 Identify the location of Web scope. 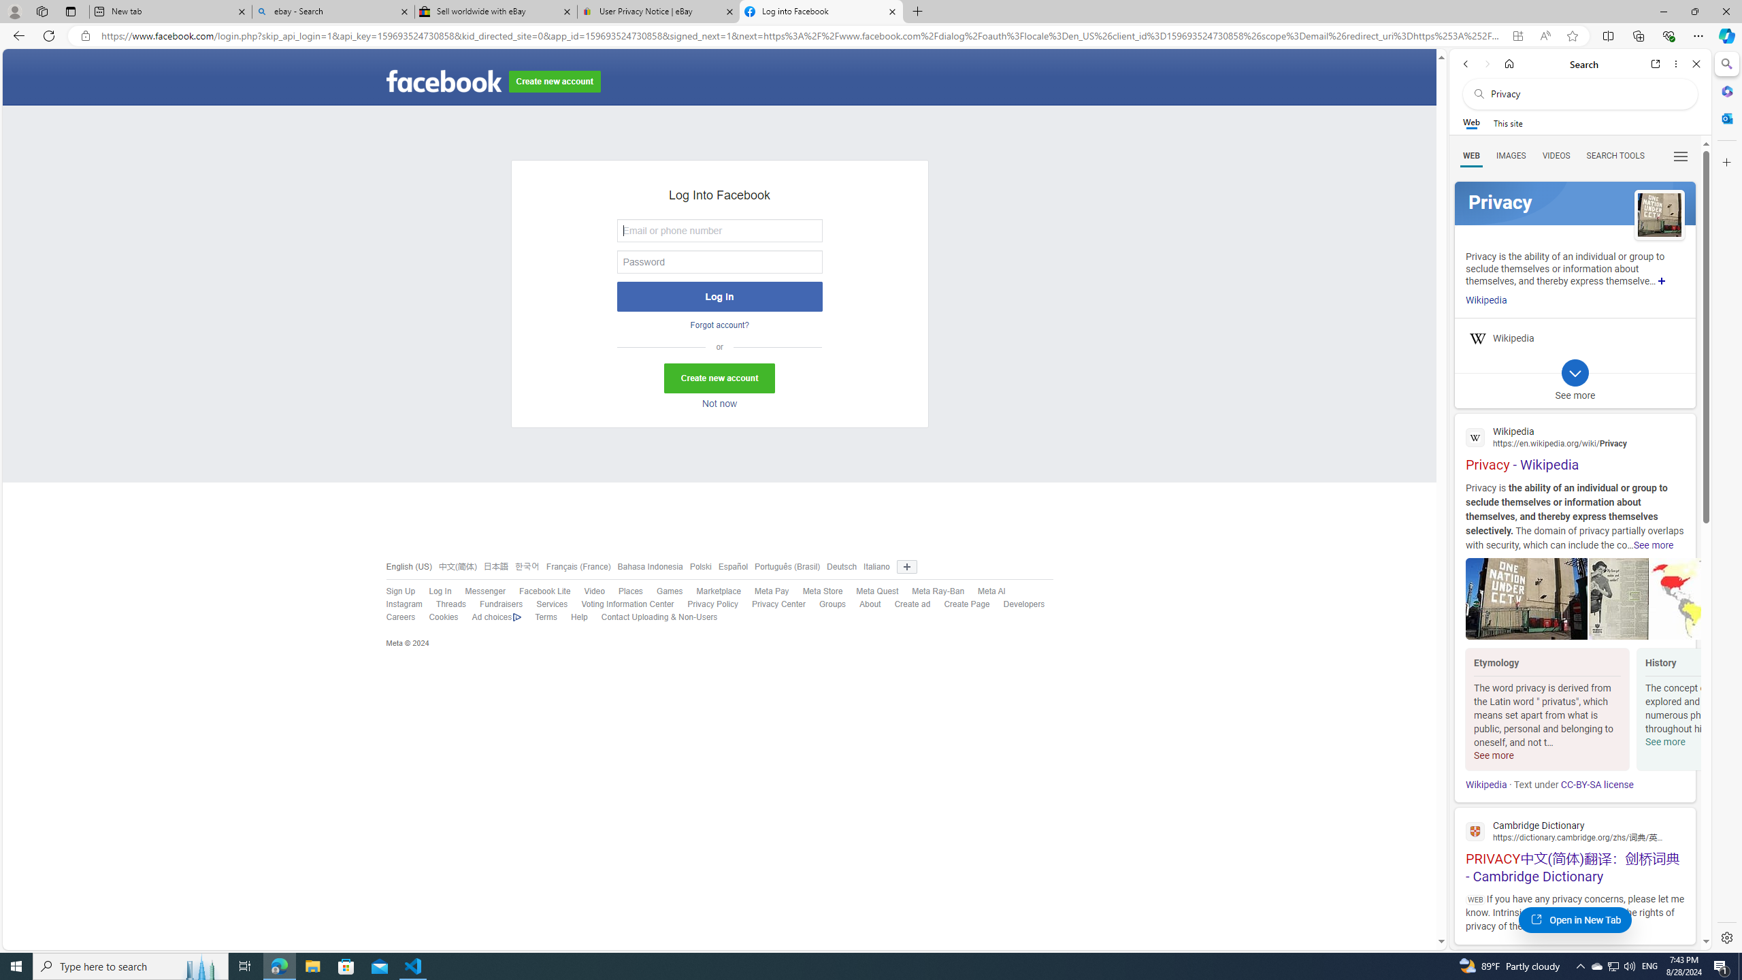
(1472, 122).